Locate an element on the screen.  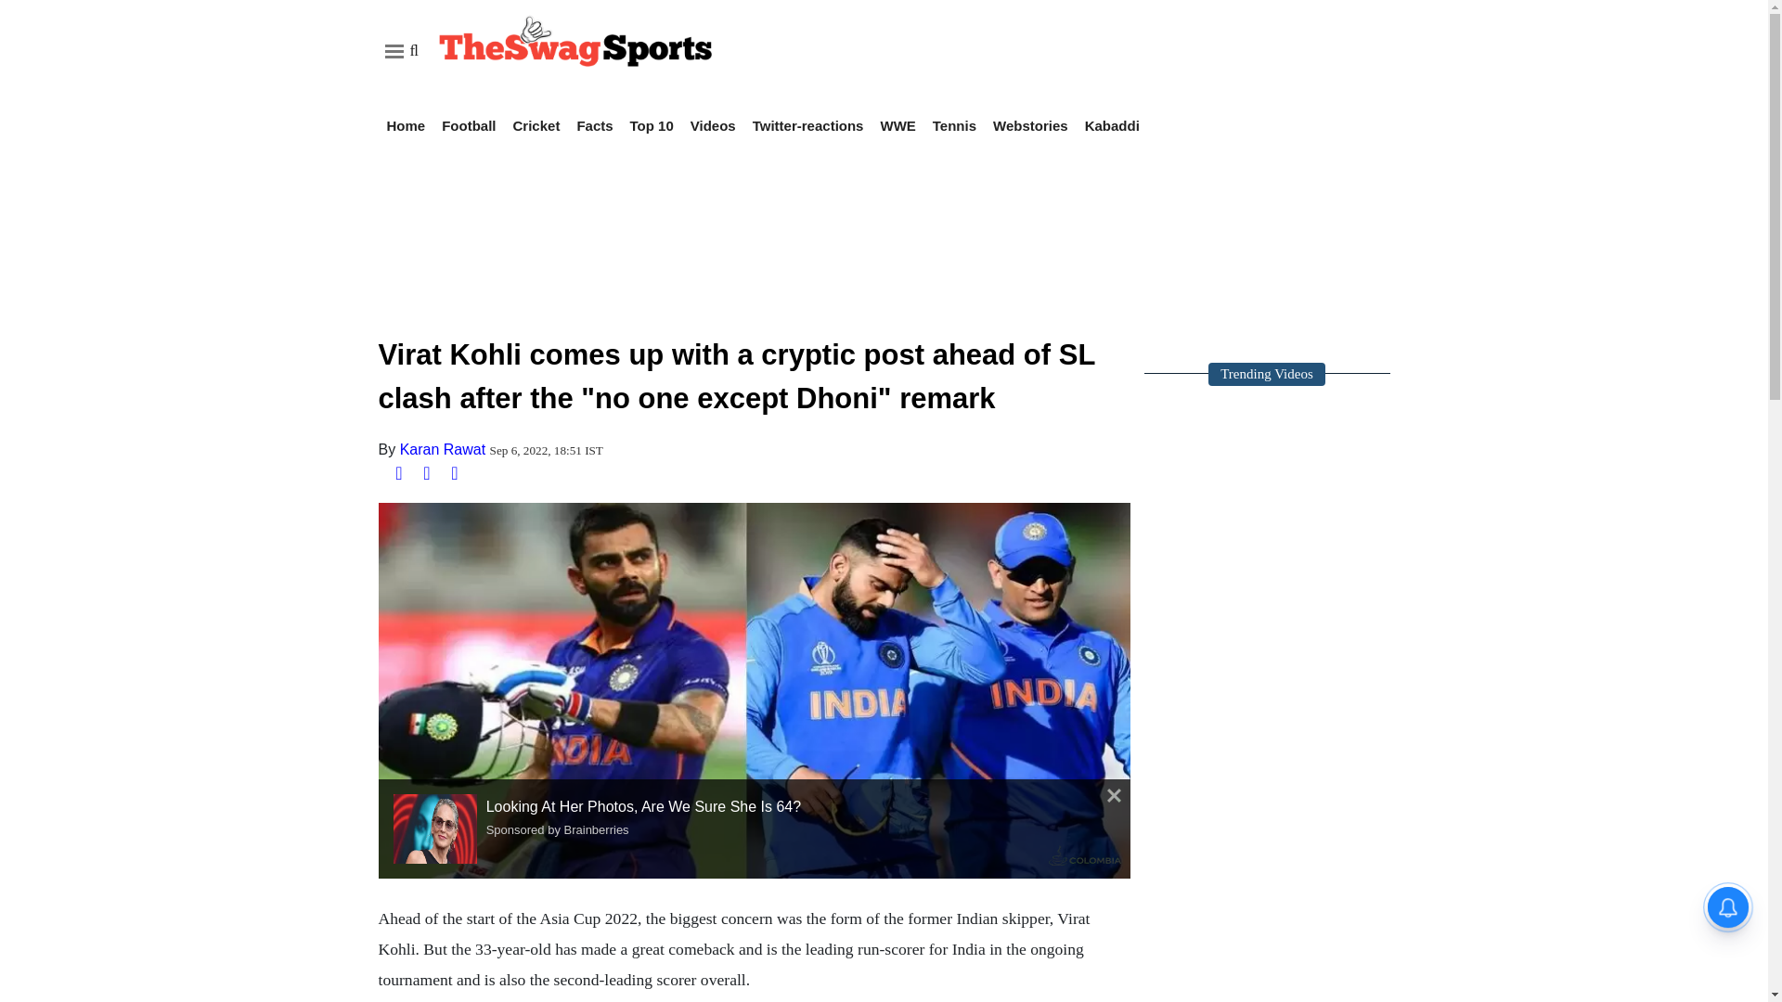
Looking At Her Photos, Are We Sure She Is 64? is located at coordinates (440, 829).